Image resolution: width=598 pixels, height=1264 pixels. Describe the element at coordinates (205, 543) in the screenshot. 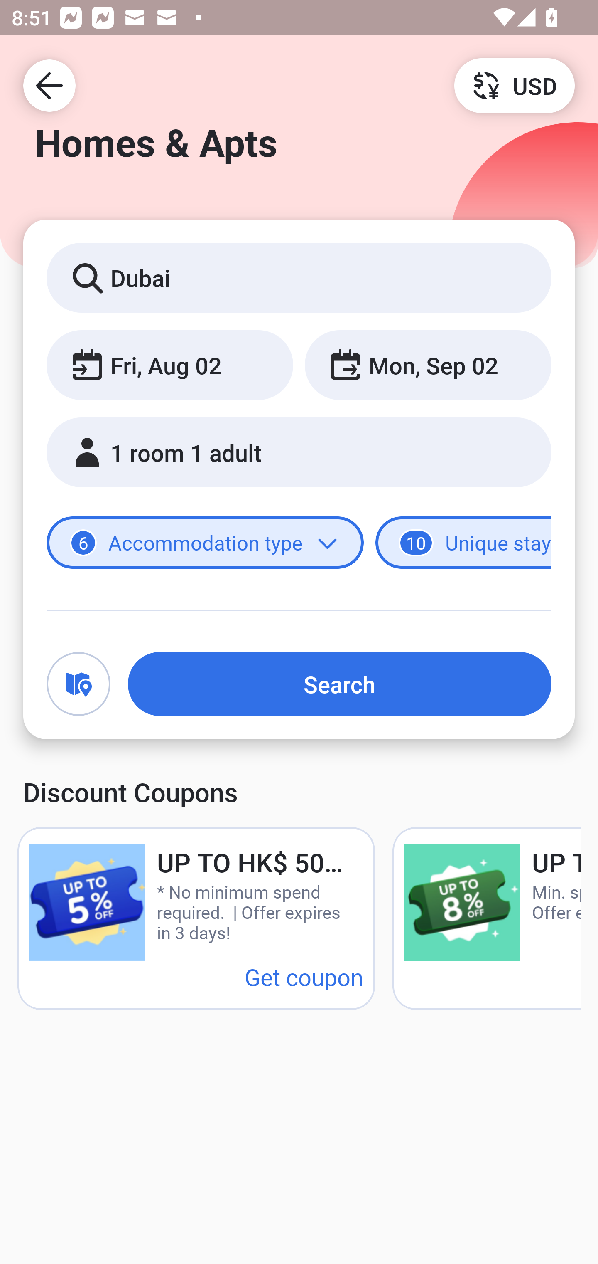

I see `6 Accommodation type` at that location.